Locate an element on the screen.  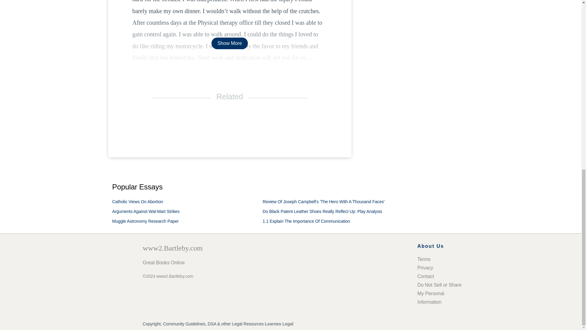
Show More is located at coordinates (230, 43).